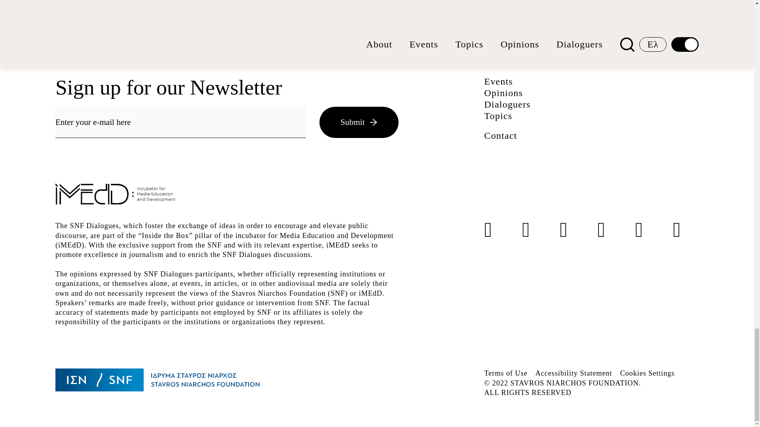 This screenshot has height=427, width=760. What do you see at coordinates (359, 122) in the screenshot?
I see `Submit` at bounding box center [359, 122].